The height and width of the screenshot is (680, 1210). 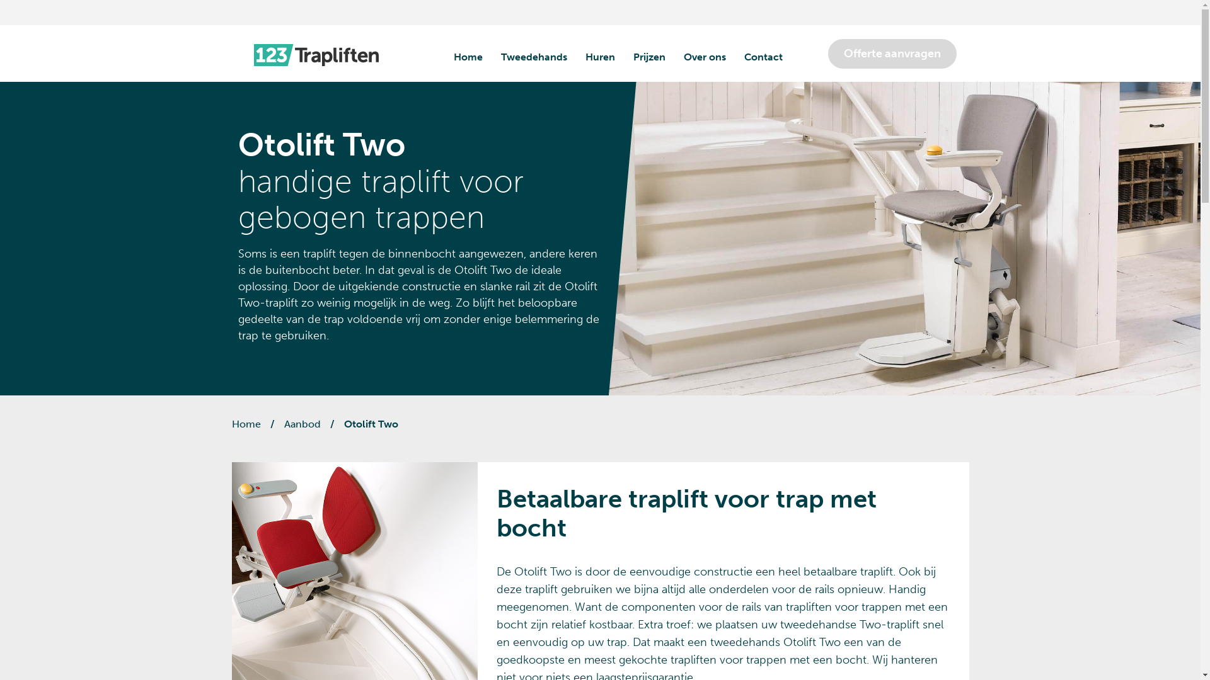 What do you see at coordinates (649, 57) in the screenshot?
I see `Prijzen` at bounding box center [649, 57].